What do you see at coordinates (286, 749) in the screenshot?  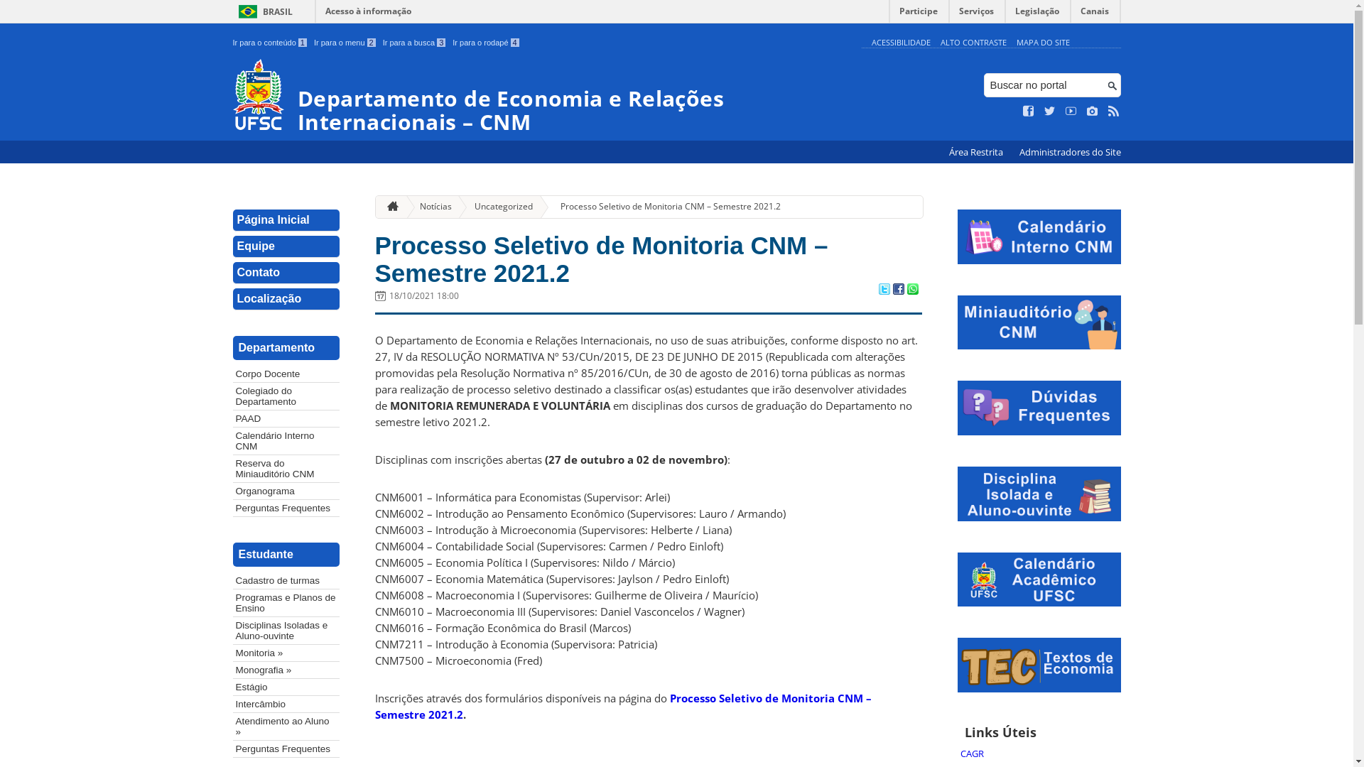 I see `Perguntas Frequentes` at bounding box center [286, 749].